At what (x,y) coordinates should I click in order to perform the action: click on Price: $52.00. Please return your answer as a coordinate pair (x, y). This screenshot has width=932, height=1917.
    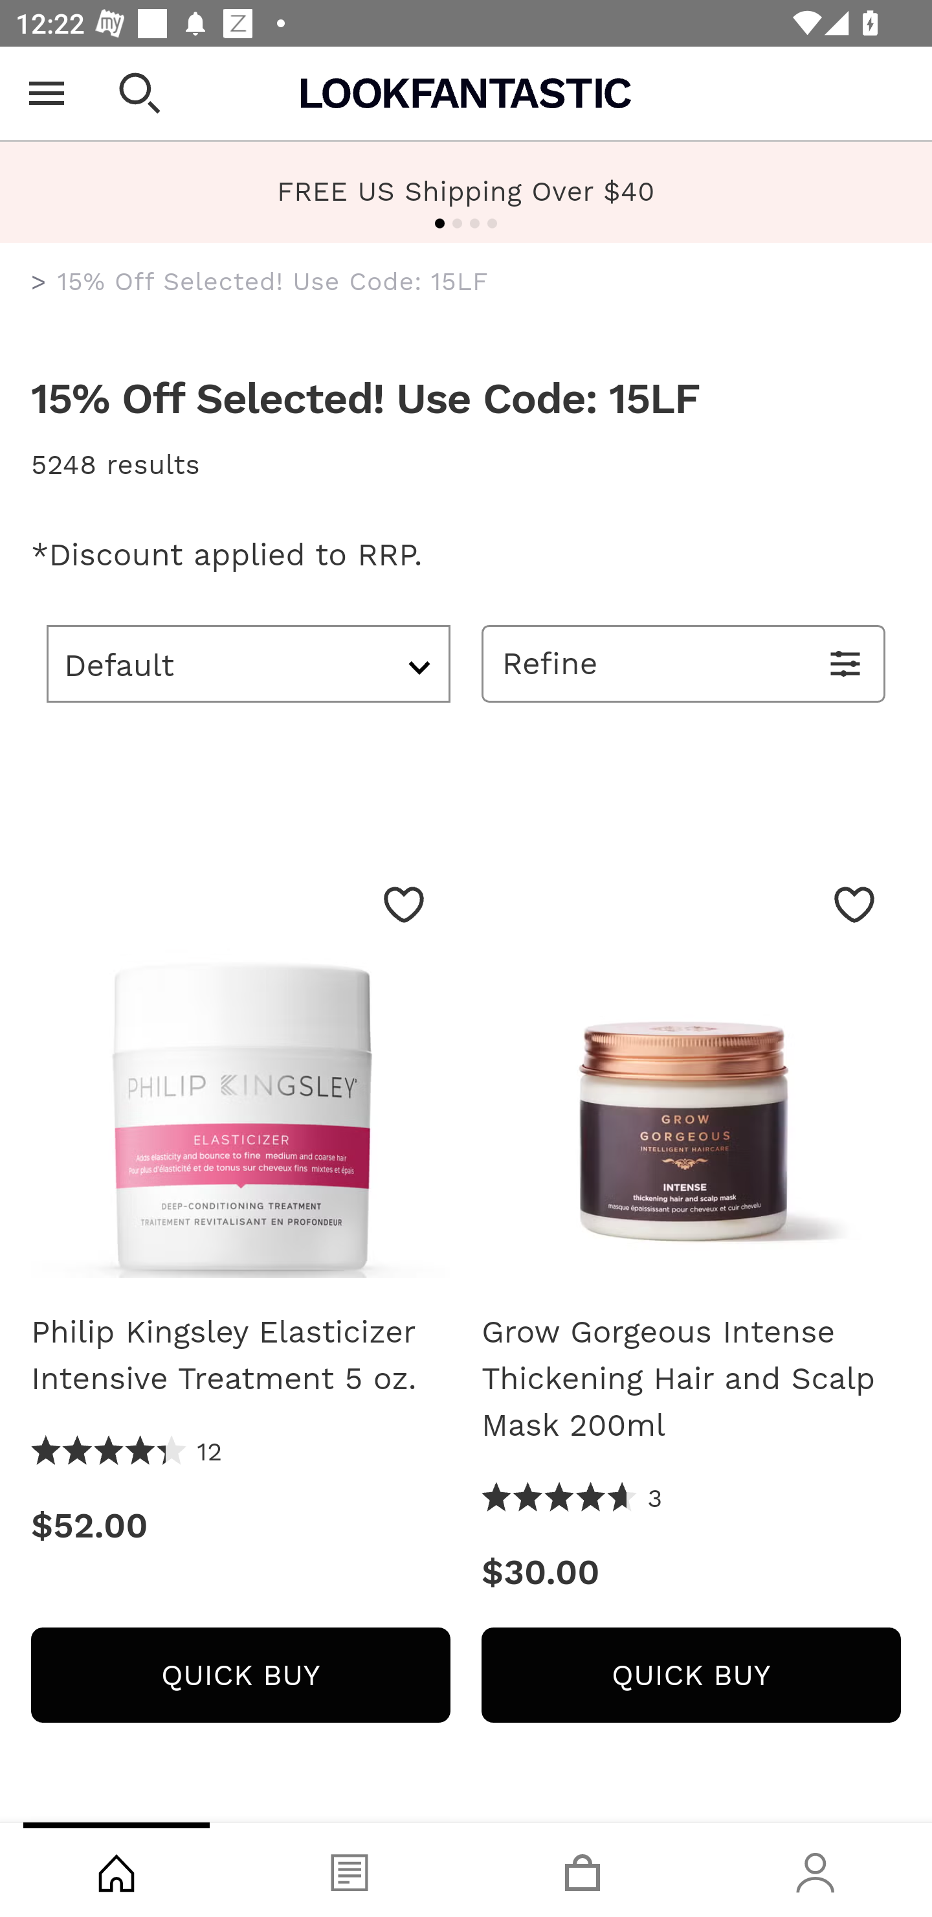
    Looking at the image, I should click on (240, 1526).